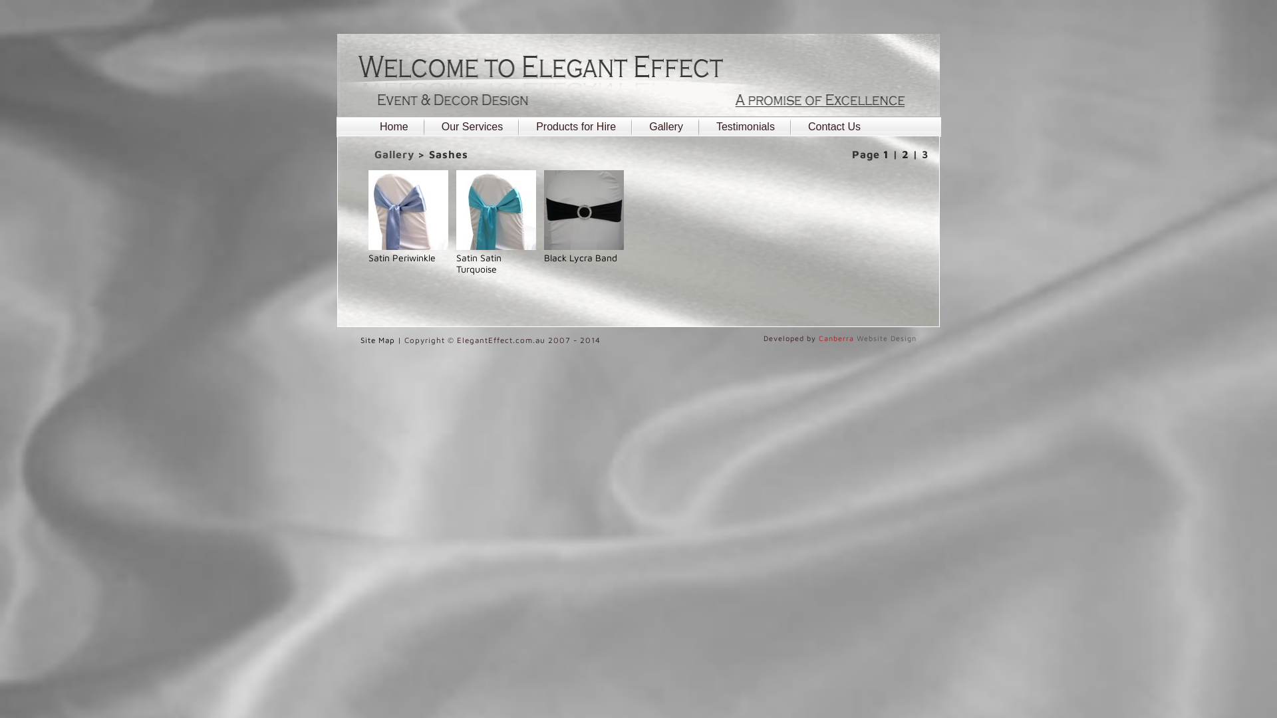 The width and height of the screenshot is (1277, 718). What do you see at coordinates (472, 127) in the screenshot?
I see `Our Services` at bounding box center [472, 127].